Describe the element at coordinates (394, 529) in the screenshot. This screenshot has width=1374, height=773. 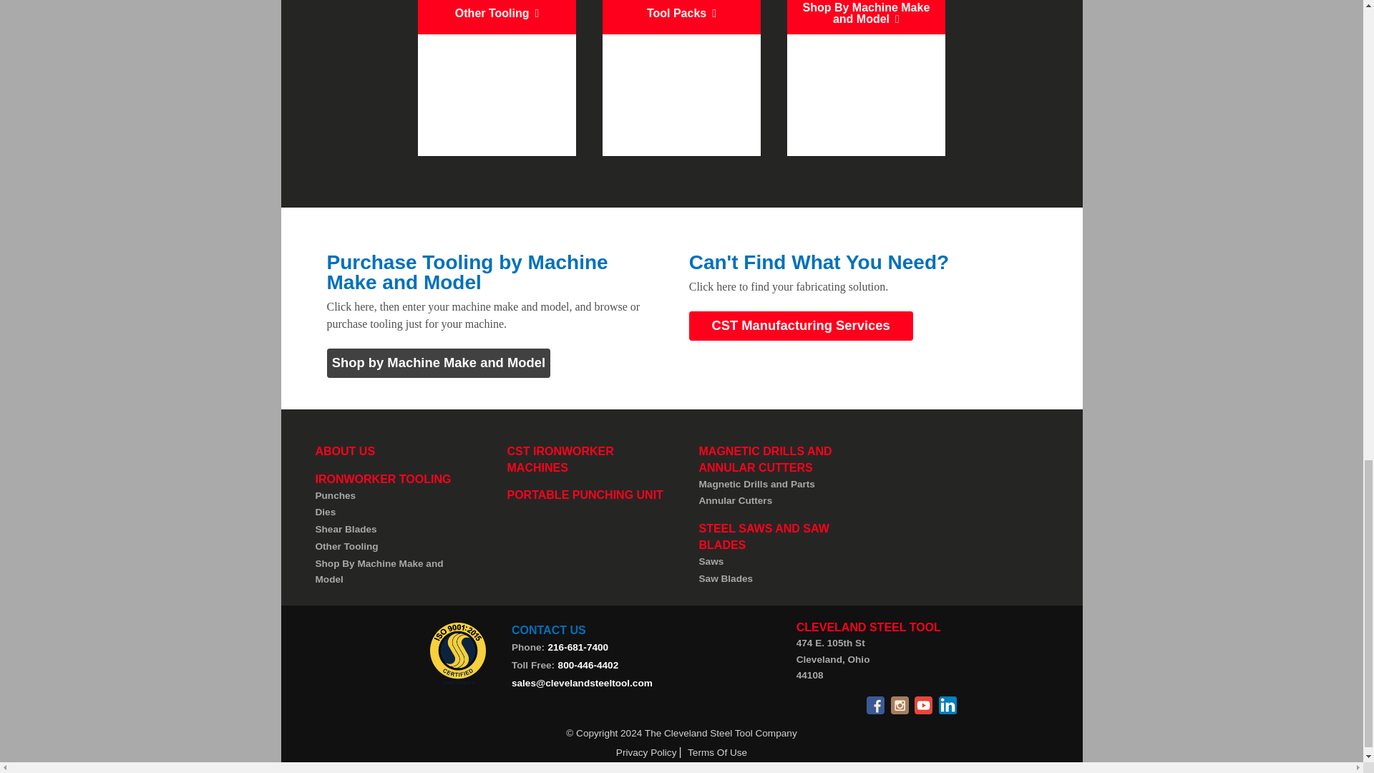
I see `Shear Blades` at that location.